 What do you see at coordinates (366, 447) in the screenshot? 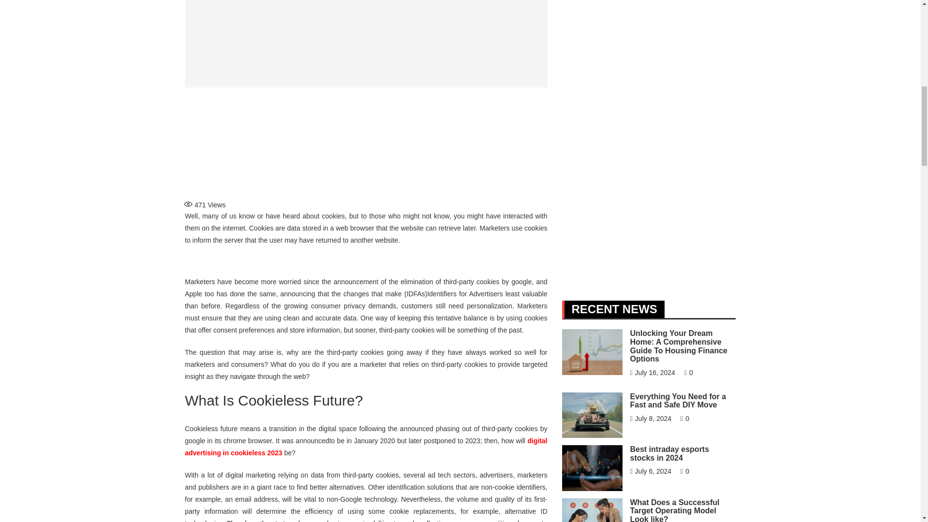
I see `digital advertising in cookieless 2023` at bounding box center [366, 447].